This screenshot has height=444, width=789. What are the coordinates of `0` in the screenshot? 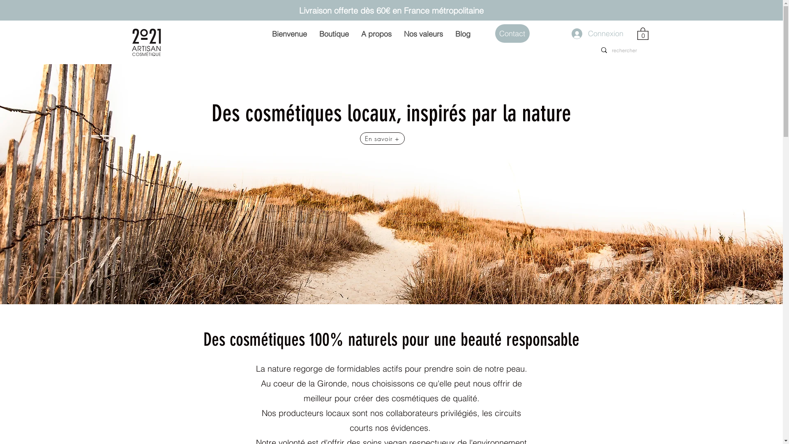 It's located at (643, 33).